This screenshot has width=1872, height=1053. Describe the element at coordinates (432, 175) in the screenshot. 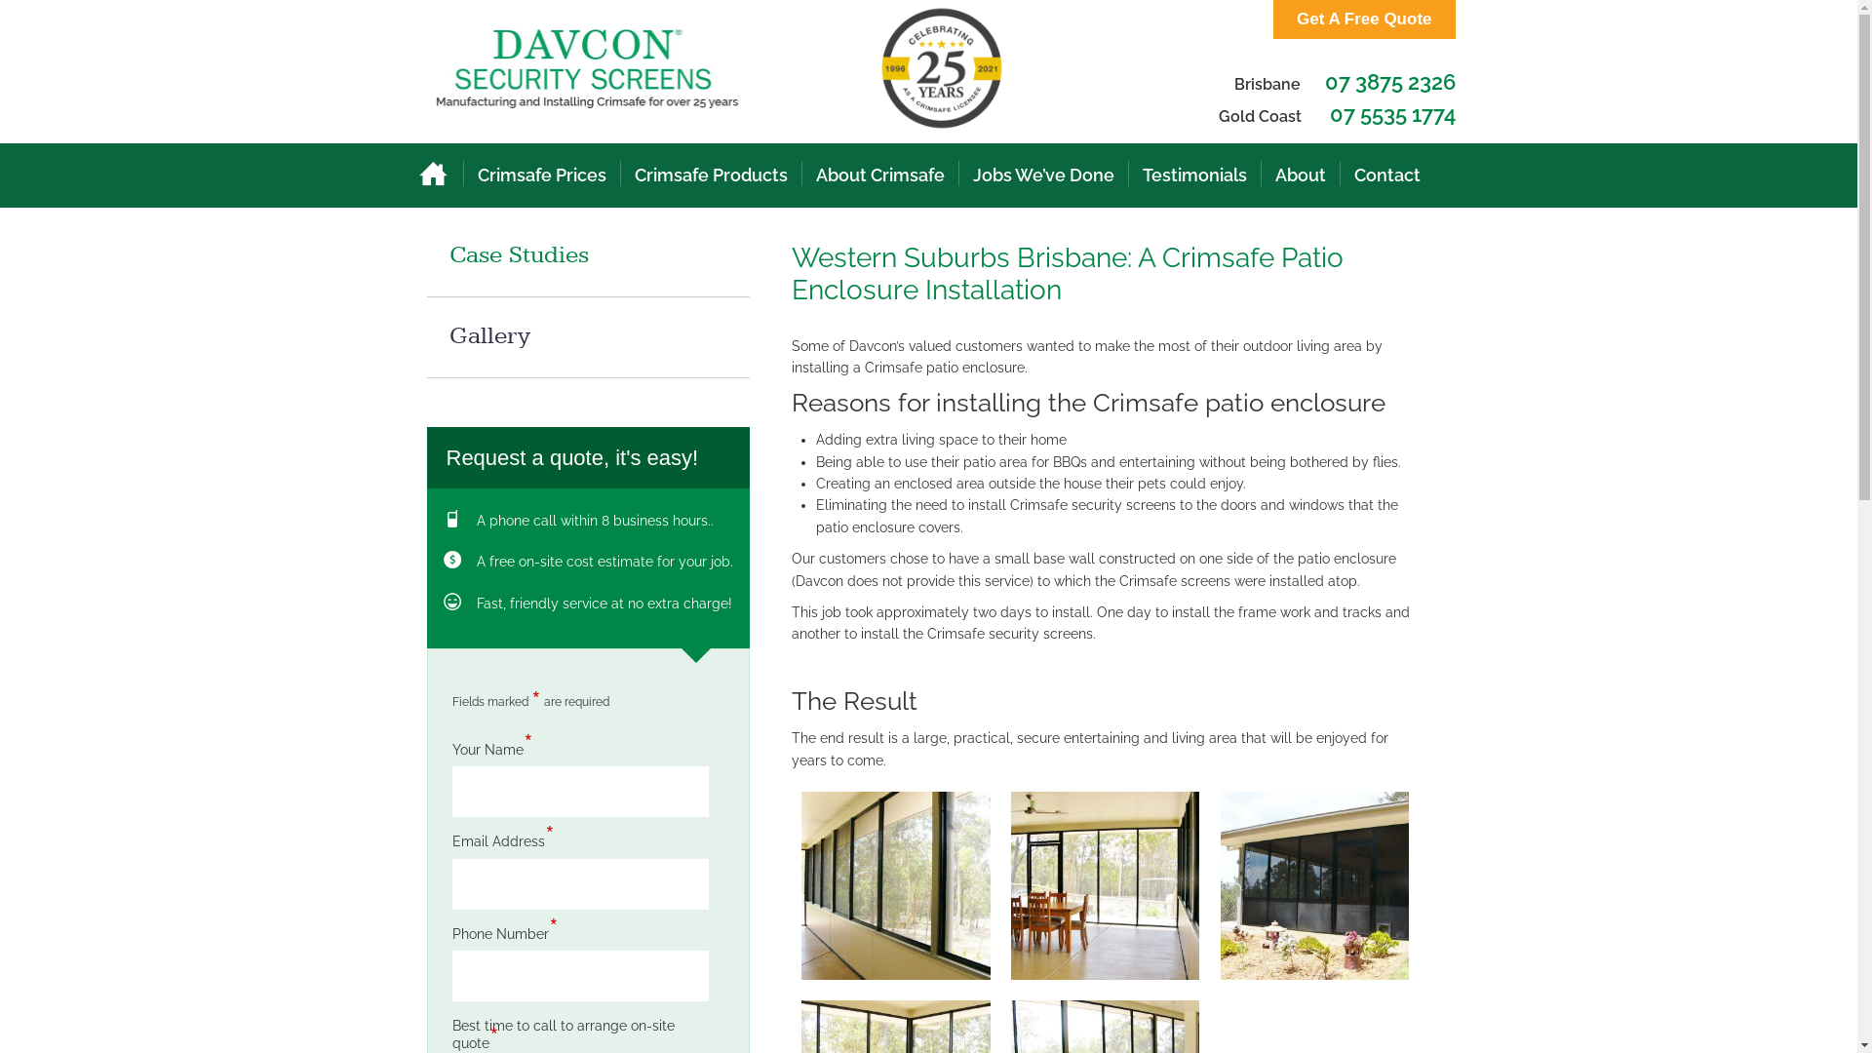

I see `Home` at that location.